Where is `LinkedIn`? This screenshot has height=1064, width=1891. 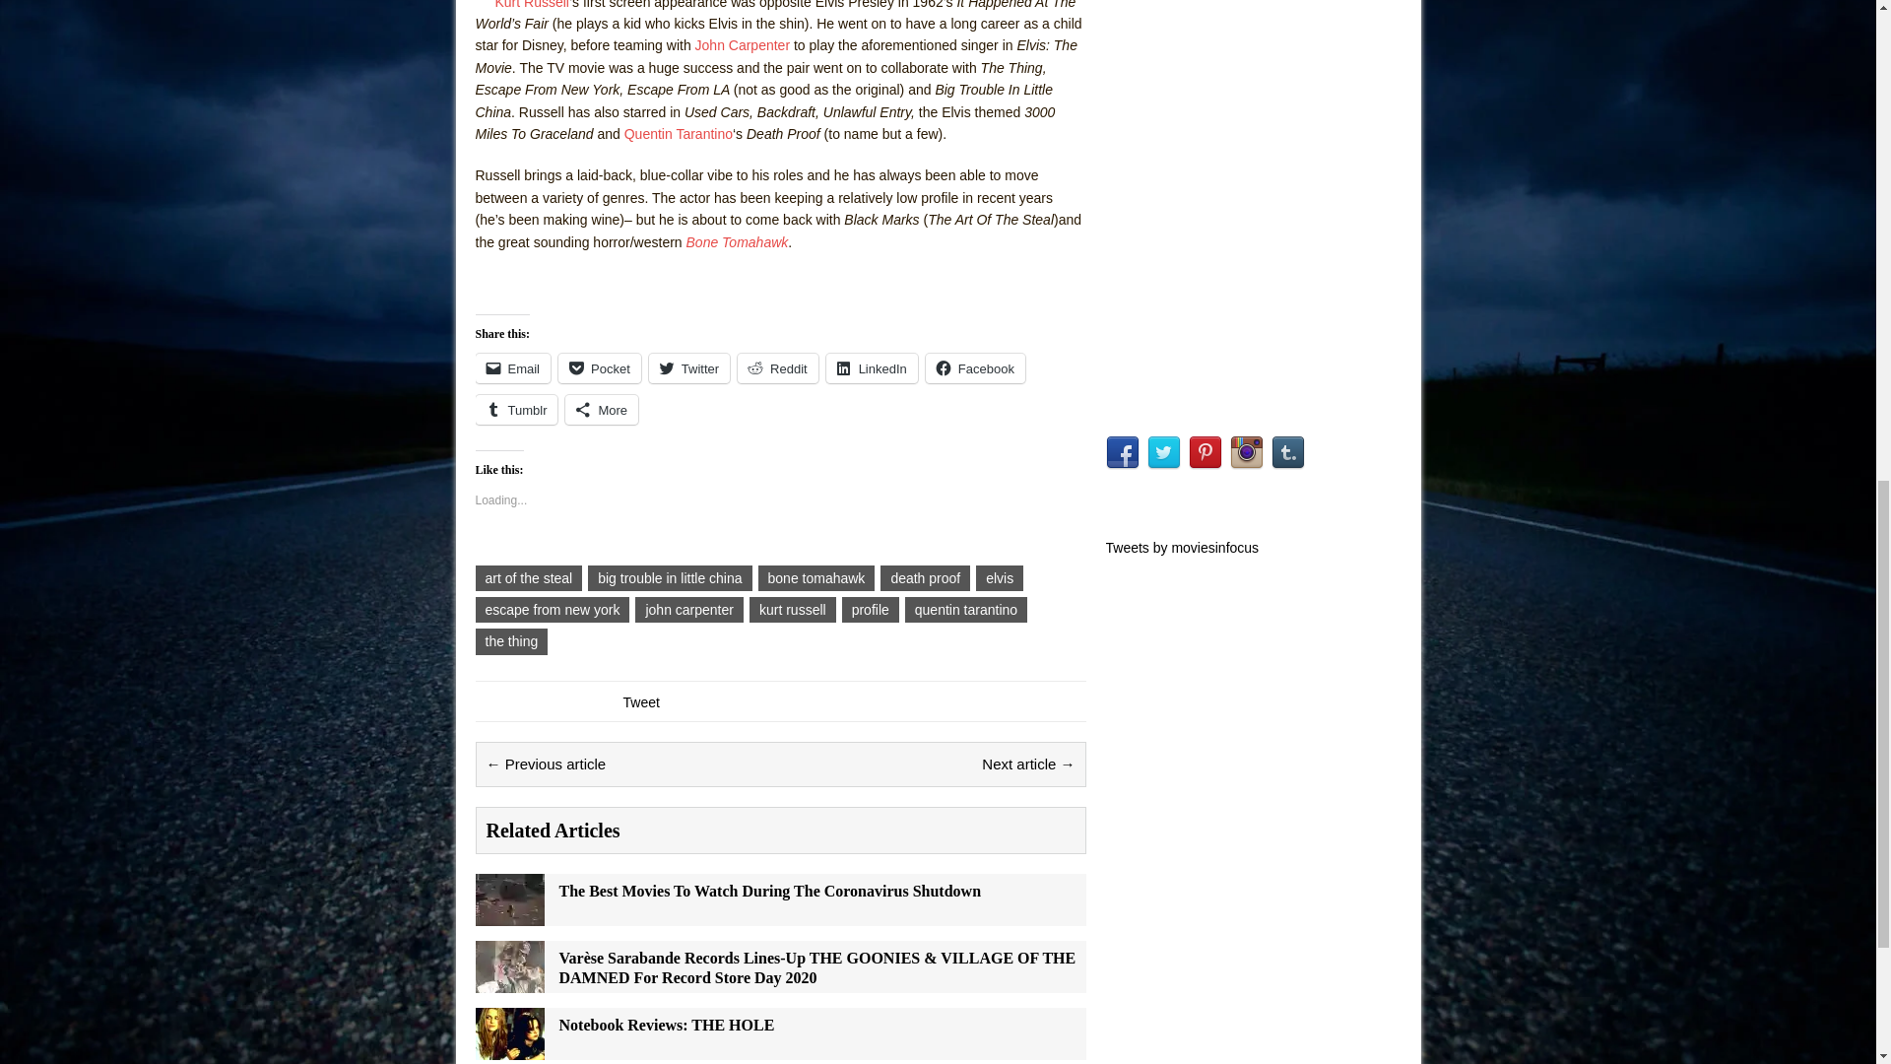 LinkedIn is located at coordinates (872, 367).